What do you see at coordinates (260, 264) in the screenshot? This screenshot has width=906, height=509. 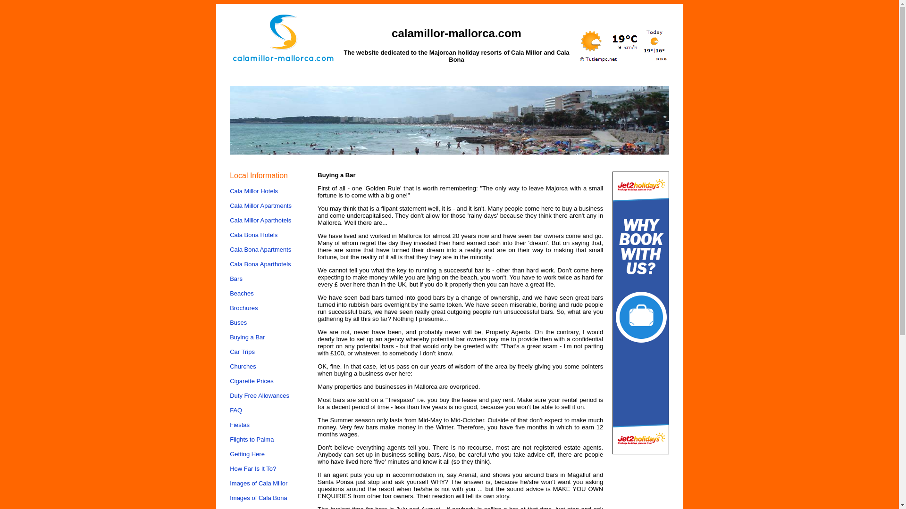 I see `Cala Bona Aparthotels` at bounding box center [260, 264].